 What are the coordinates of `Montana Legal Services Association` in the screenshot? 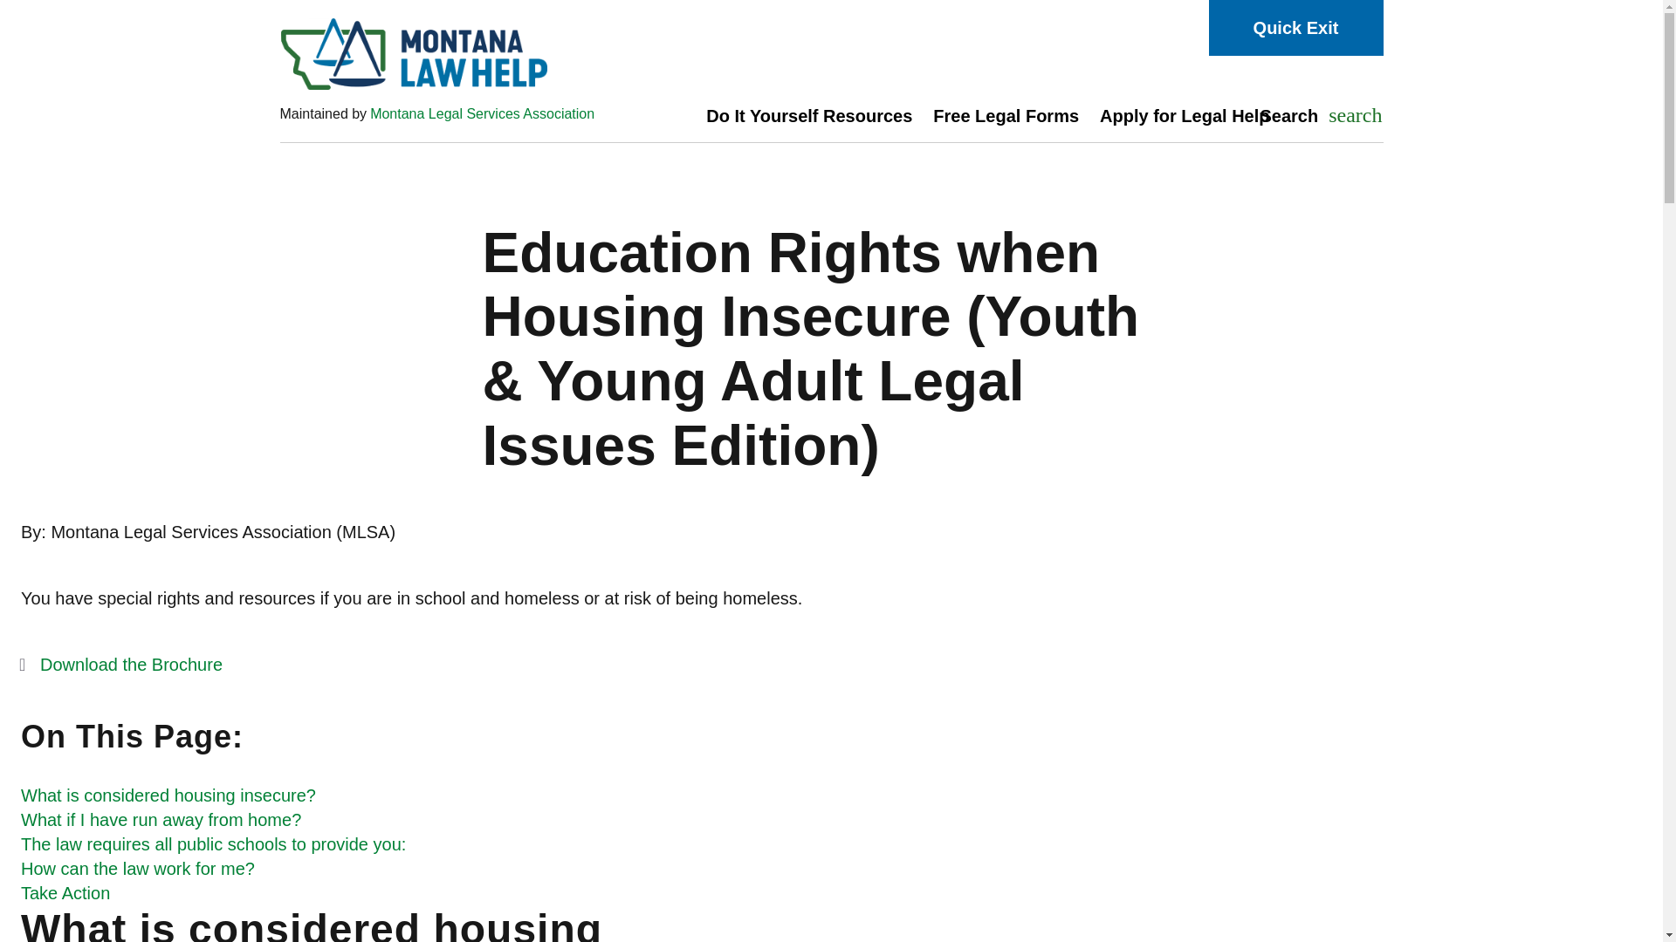 It's located at (482, 113).